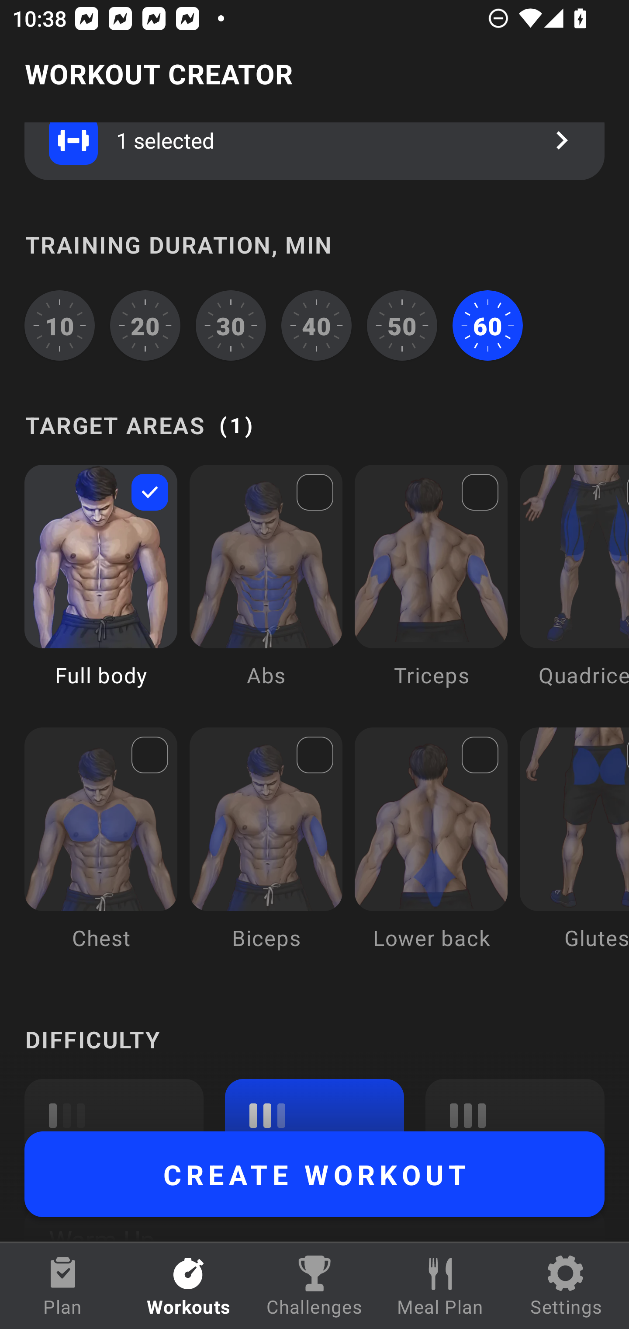  Describe the element at coordinates (231, 325) in the screenshot. I see `30` at that location.